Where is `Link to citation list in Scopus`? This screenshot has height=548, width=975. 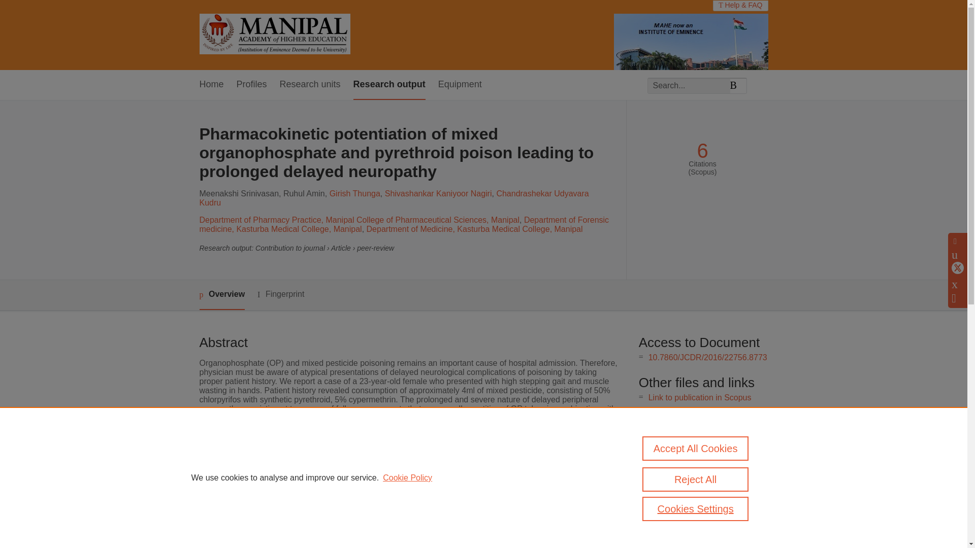 Link to citation list in Scopus is located at coordinates (699, 414).